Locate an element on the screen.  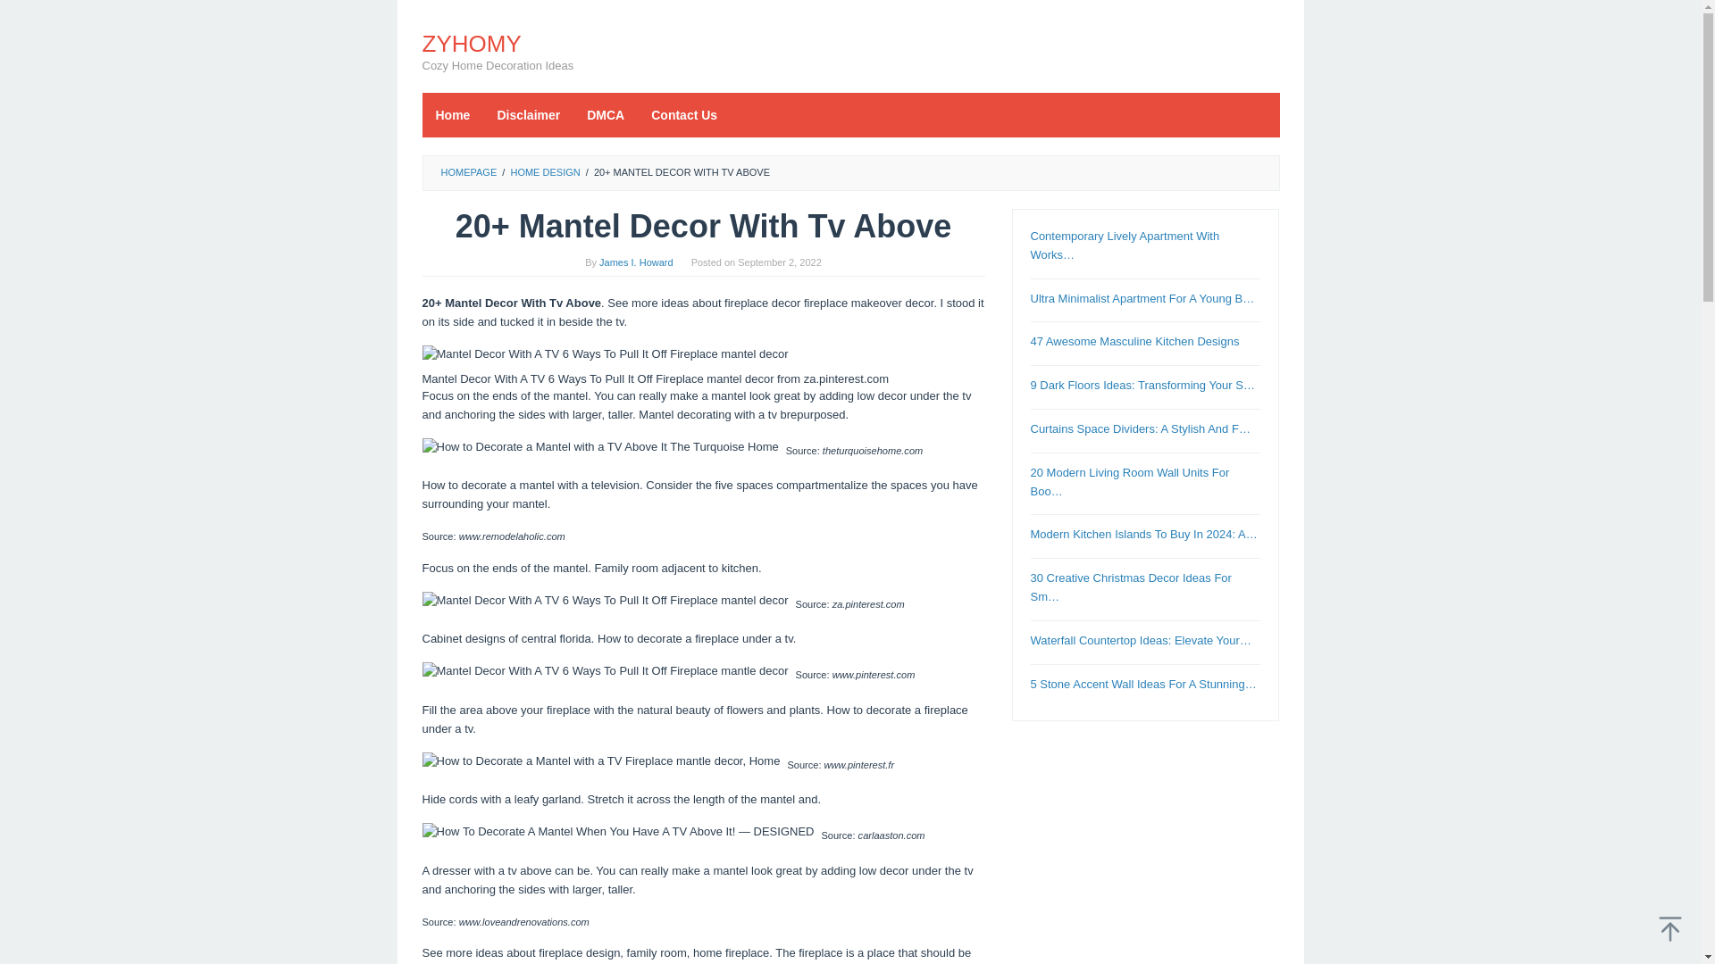
James I. Howard is located at coordinates (636, 262).